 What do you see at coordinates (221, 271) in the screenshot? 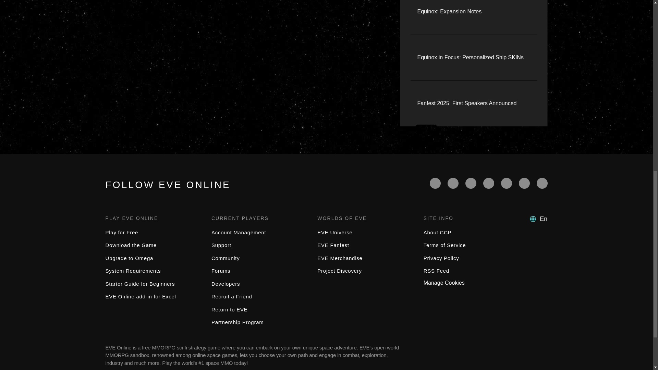
I see `Forums` at bounding box center [221, 271].